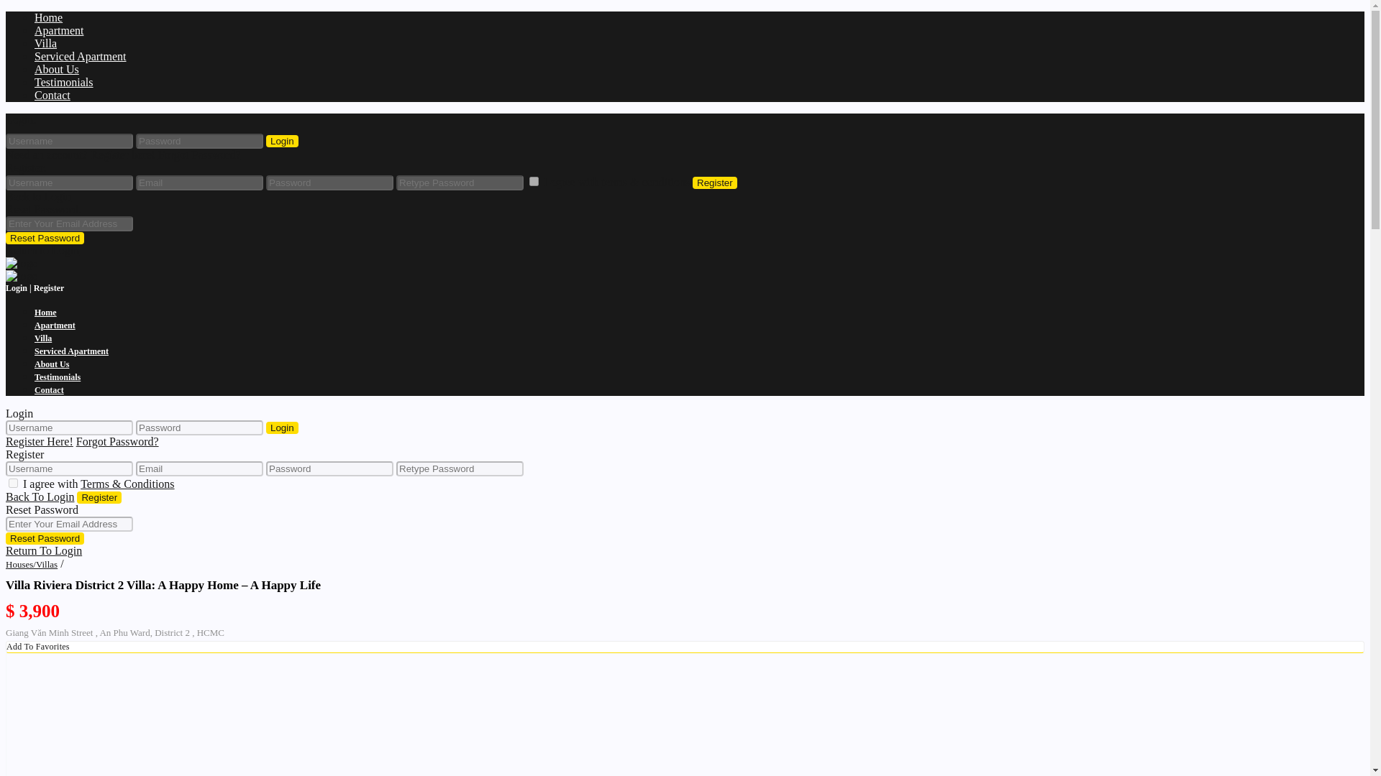 This screenshot has height=776, width=1381. Describe the element at coordinates (45, 538) in the screenshot. I see `Reset Password` at that location.